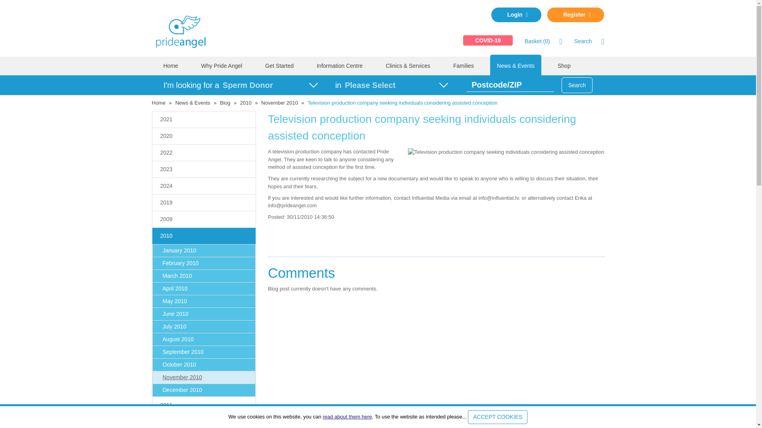 The image size is (762, 428). What do you see at coordinates (184, 30) in the screenshot?
I see `Pride Angel` at bounding box center [184, 30].